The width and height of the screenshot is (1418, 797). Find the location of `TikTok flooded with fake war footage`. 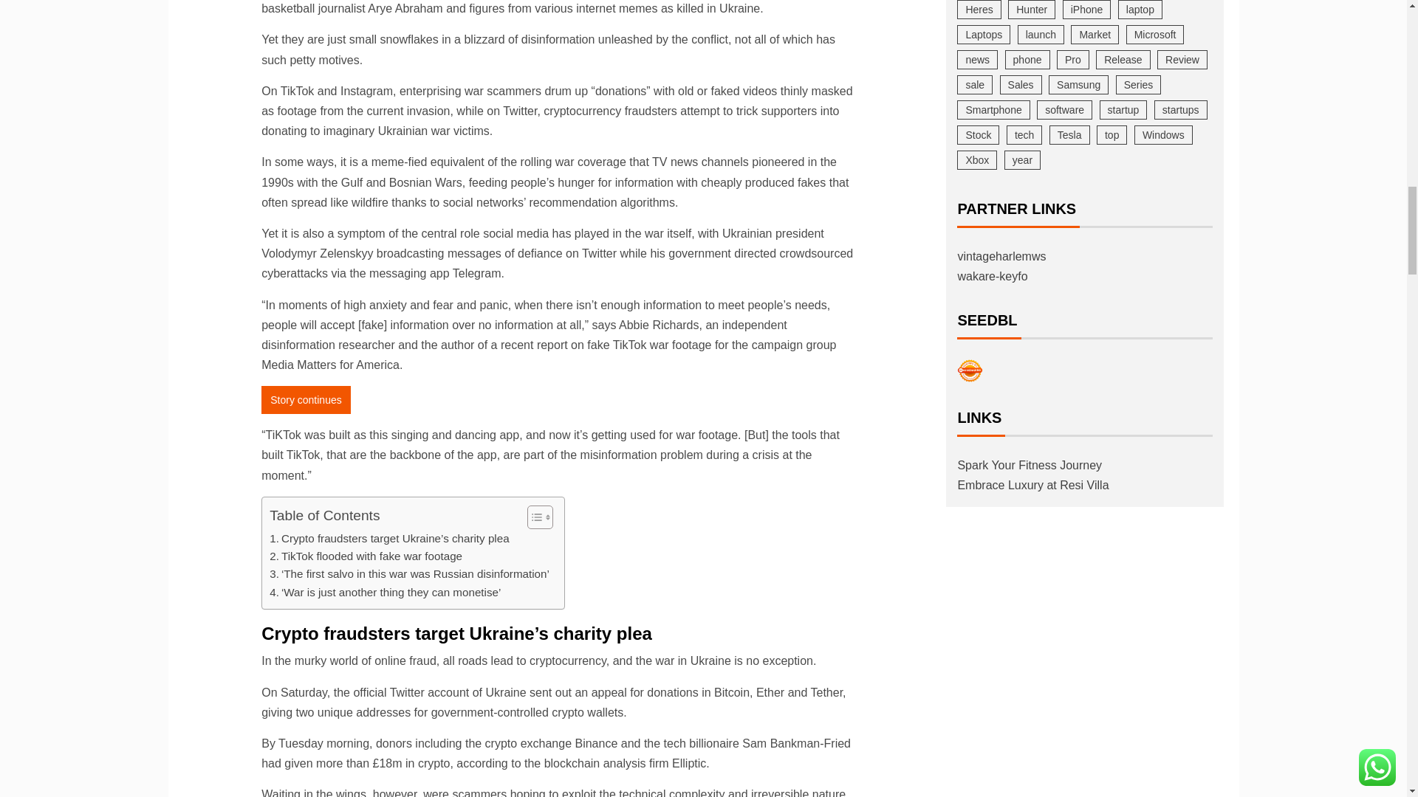

TikTok flooded with fake war footage is located at coordinates (365, 556).